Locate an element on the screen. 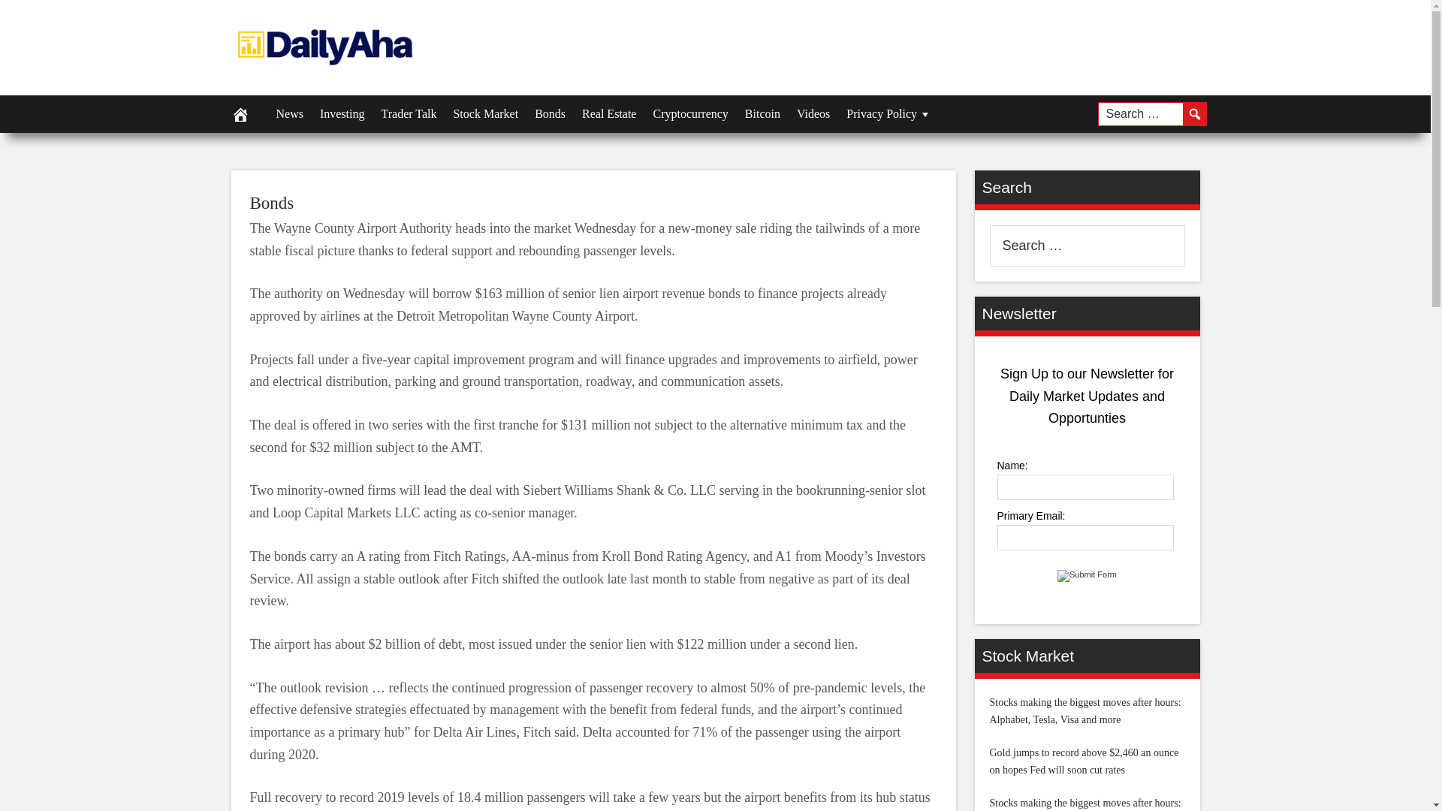 This screenshot has width=1442, height=811. Bonds is located at coordinates (550, 114).